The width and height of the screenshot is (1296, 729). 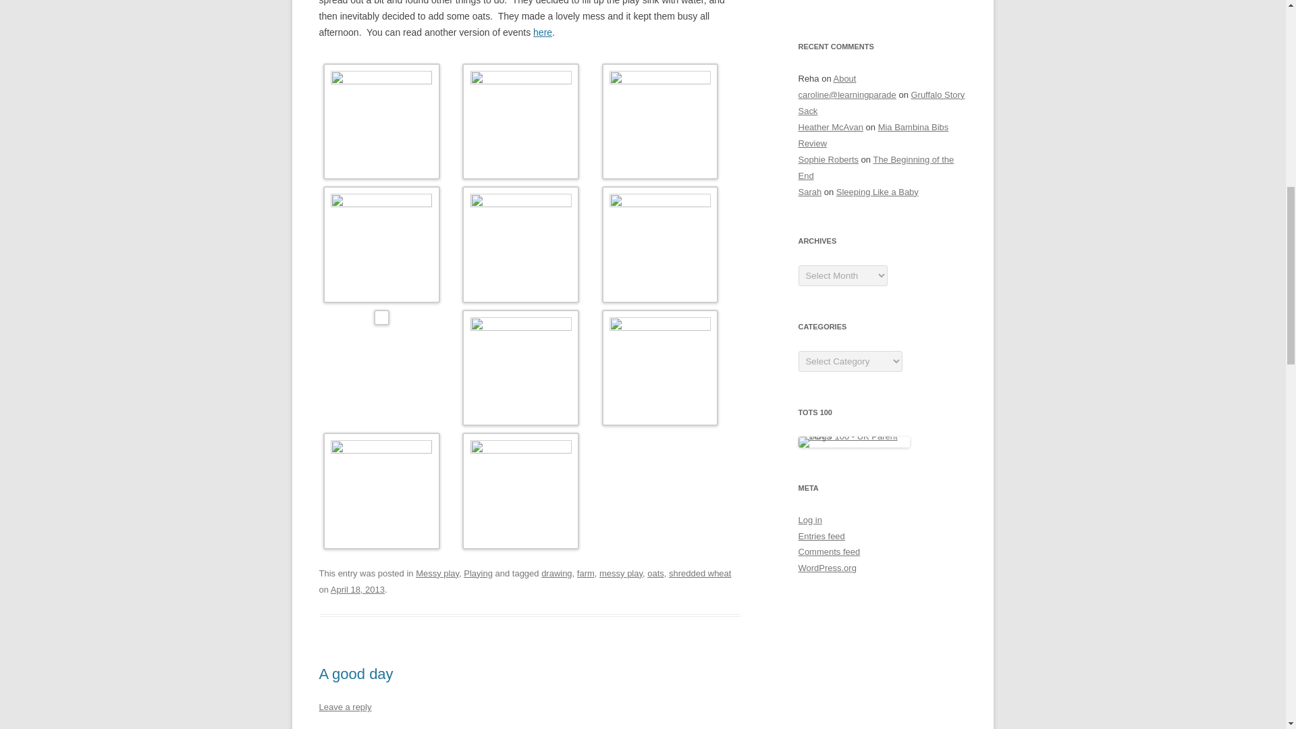 What do you see at coordinates (355, 674) in the screenshot?
I see `A good day` at bounding box center [355, 674].